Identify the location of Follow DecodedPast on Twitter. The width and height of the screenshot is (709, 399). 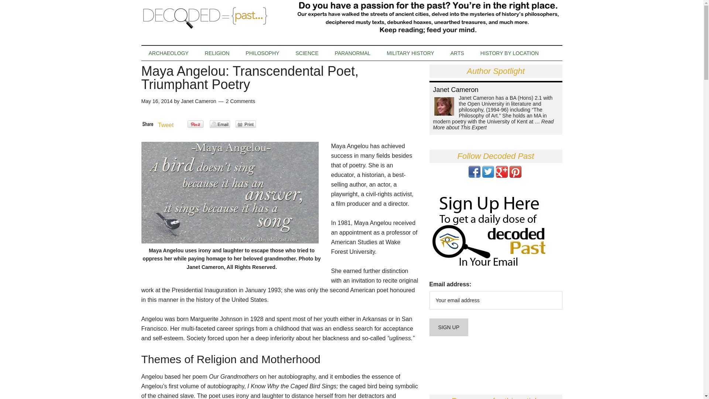
(488, 175).